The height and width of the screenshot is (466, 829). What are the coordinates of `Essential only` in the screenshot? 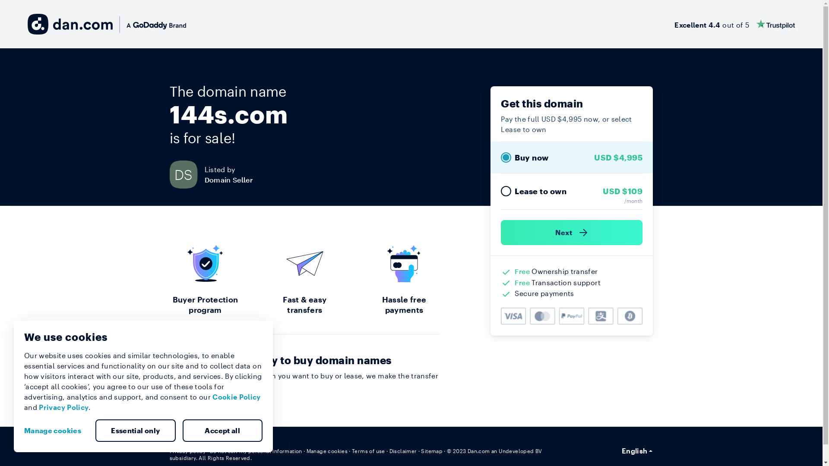 It's located at (136, 431).